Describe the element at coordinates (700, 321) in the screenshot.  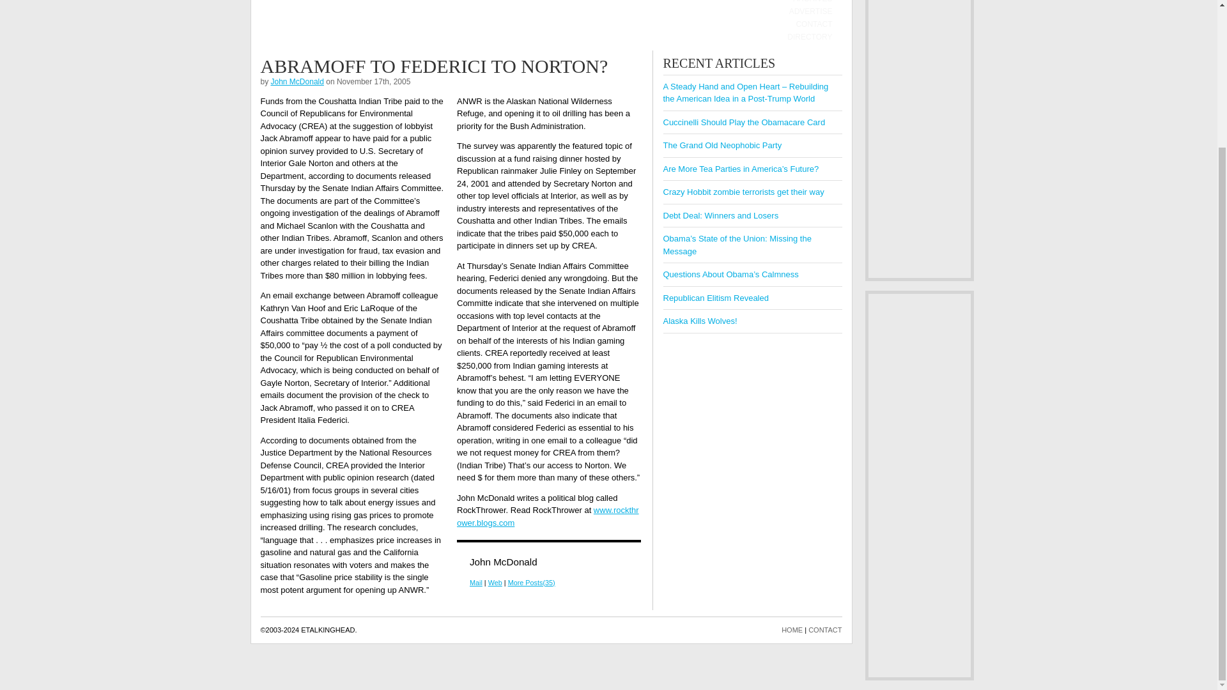
I see `Alaska Kills Wolves!` at that location.